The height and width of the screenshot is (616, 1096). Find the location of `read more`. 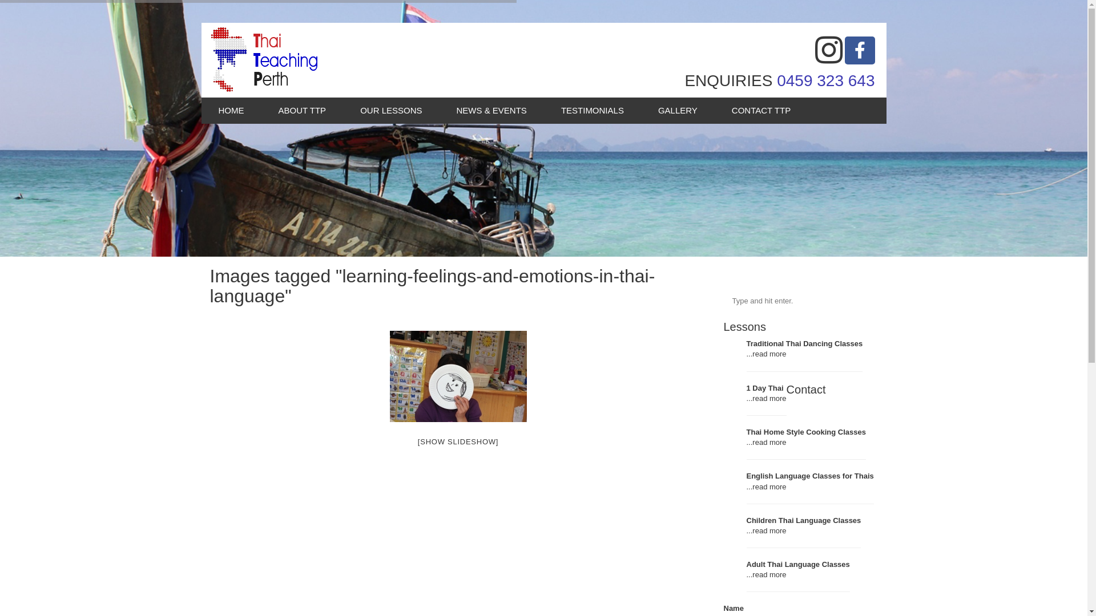

read more is located at coordinates (769, 487).